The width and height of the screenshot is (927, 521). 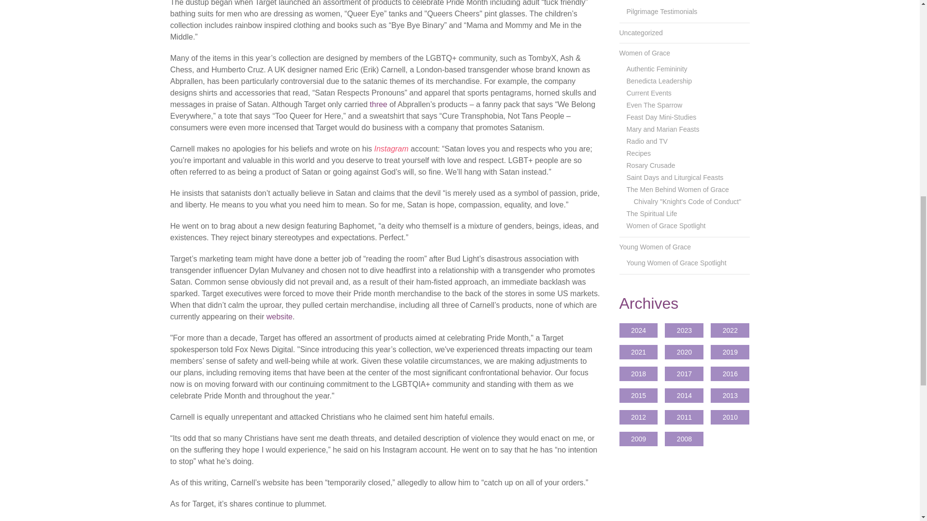 I want to click on three, so click(x=379, y=104).